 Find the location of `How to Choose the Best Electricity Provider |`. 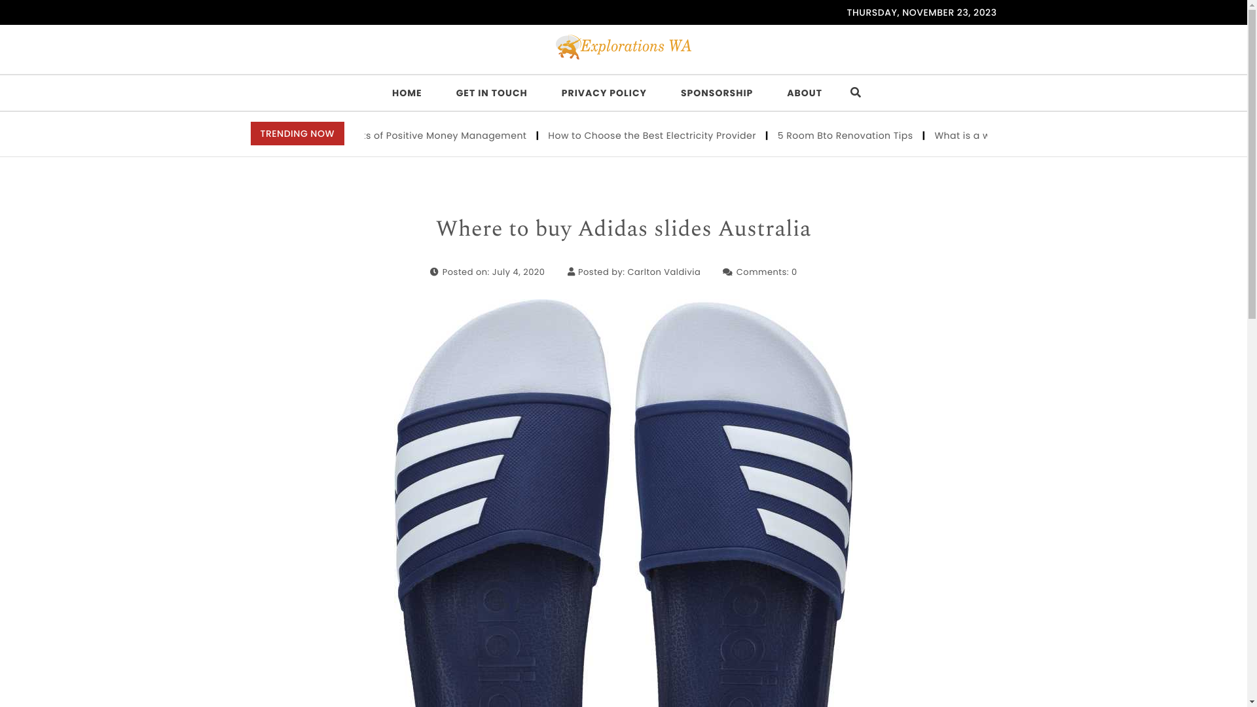

How to Choose the Best Electricity Provider | is located at coordinates (695, 136).